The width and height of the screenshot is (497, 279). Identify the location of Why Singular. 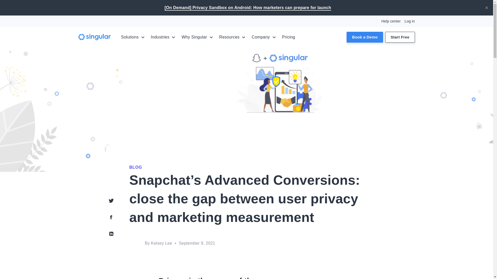
(197, 37).